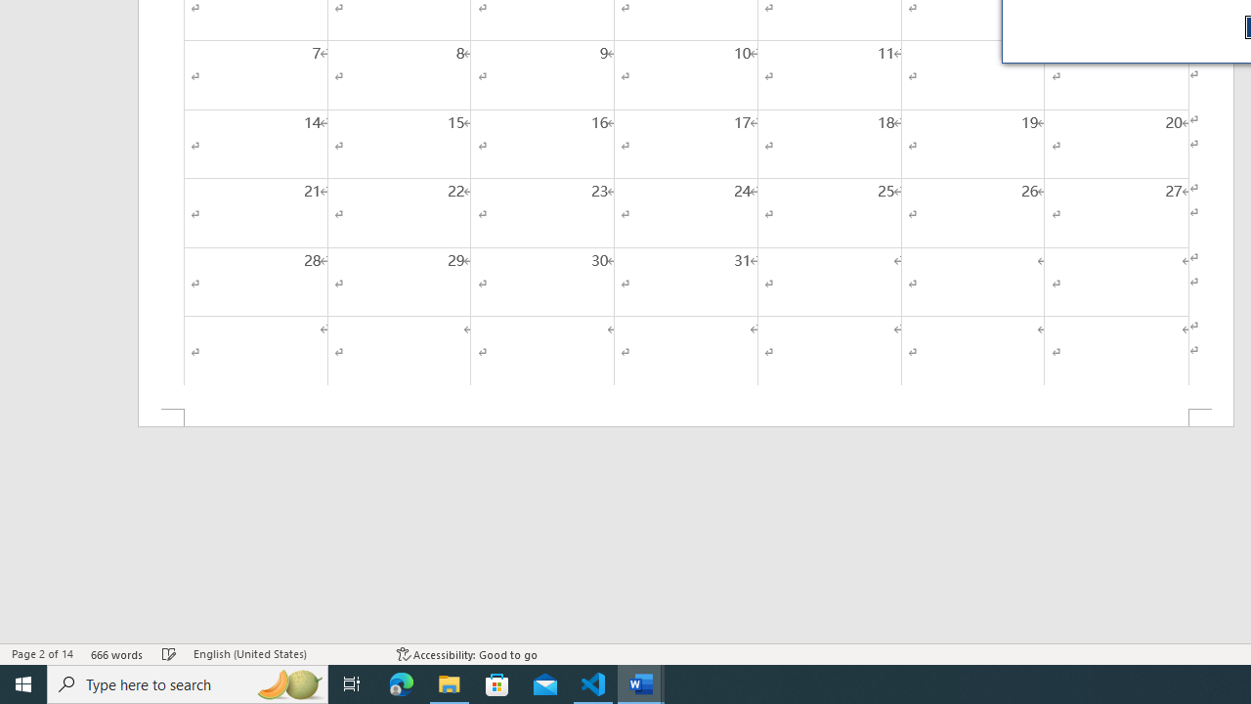 The height and width of the screenshot is (704, 1251). What do you see at coordinates (593, 684) in the screenshot?
I see `Visual Studio Code - 1 running window` at bounding box center [593, 684].